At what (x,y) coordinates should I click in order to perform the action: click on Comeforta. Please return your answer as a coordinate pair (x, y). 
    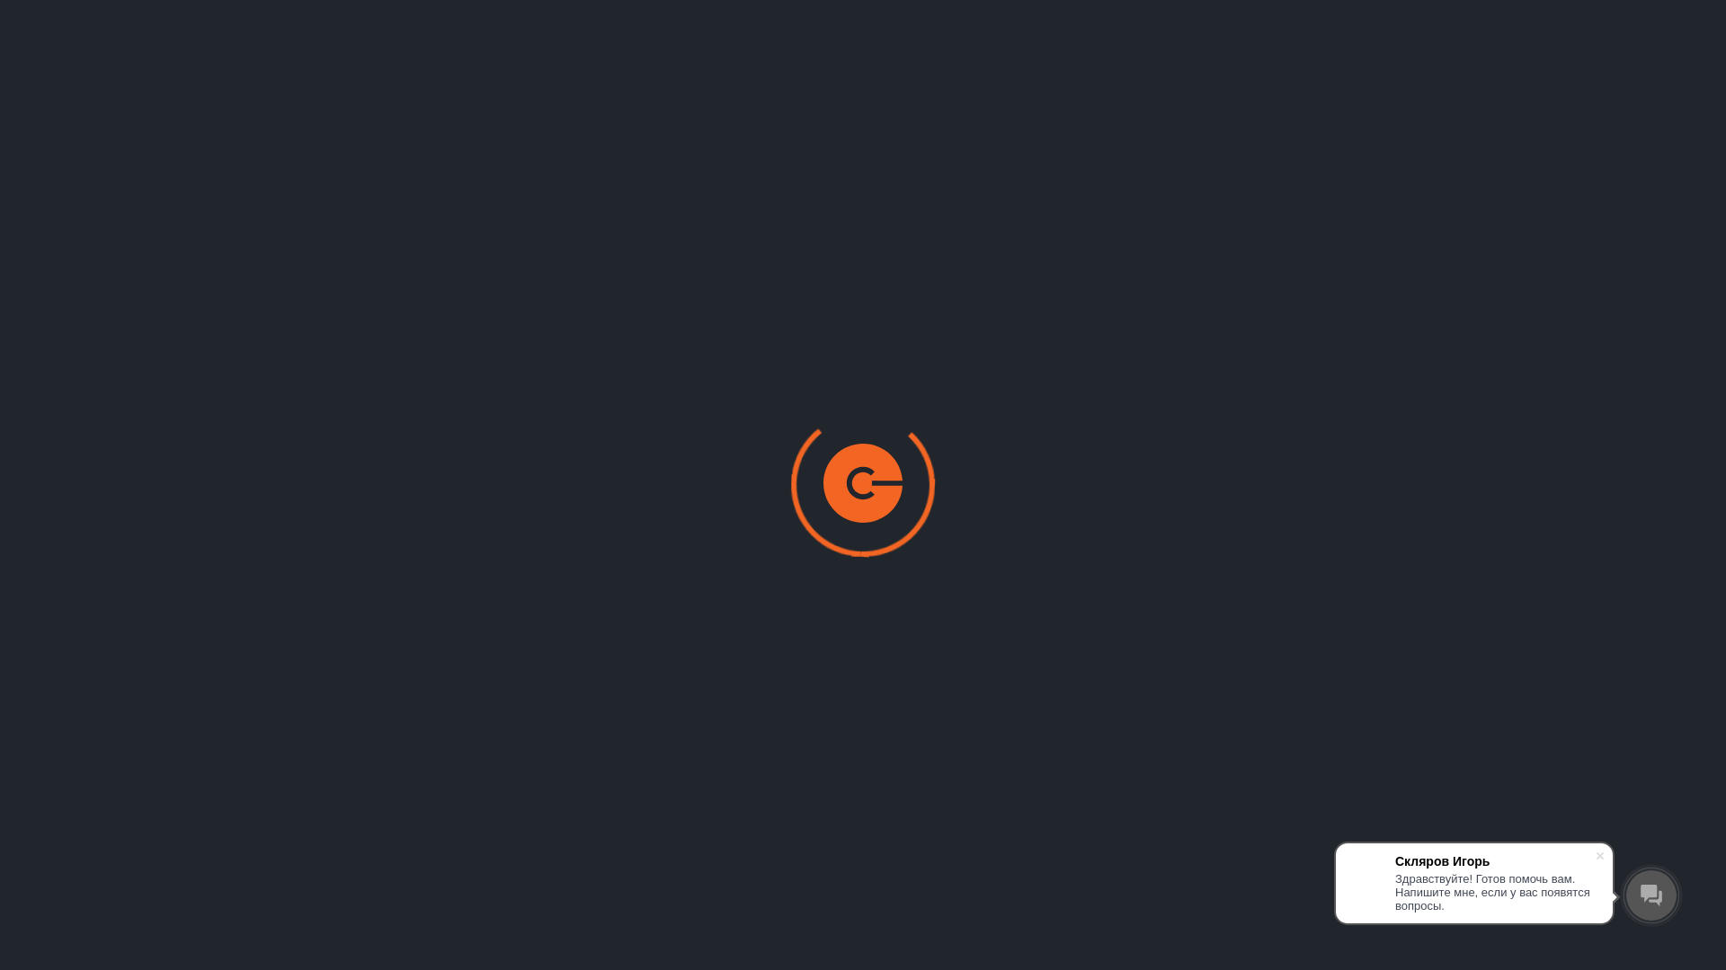
    Looking at the image, I should click on (147, 73).